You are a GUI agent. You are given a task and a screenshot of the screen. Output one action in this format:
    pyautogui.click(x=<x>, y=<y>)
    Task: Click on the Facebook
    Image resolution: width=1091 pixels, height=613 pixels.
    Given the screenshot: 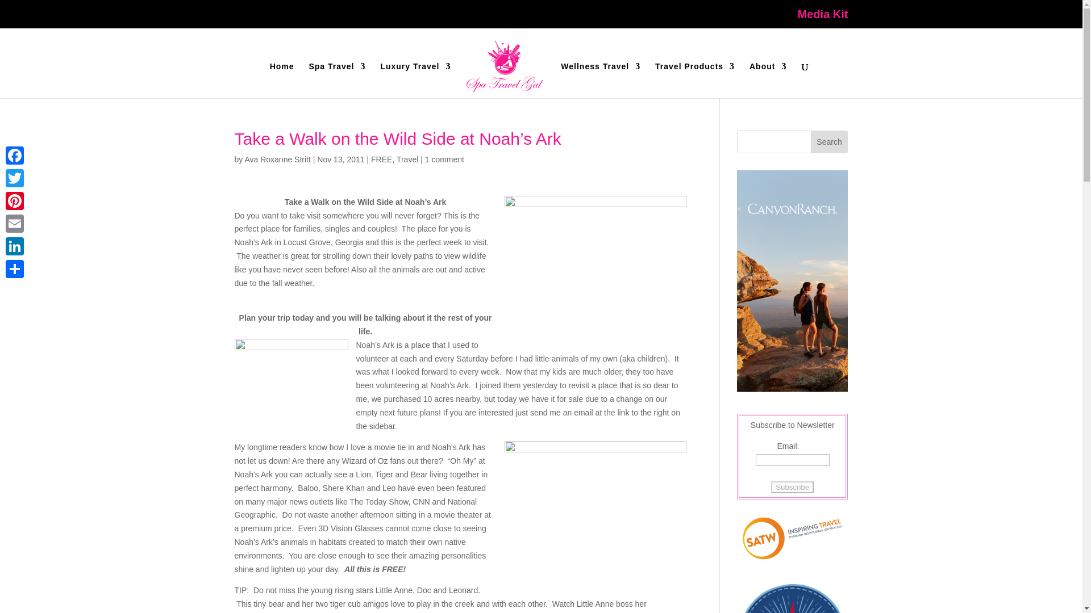 What is the action you would take?
    pyautogui.click(x=15, y=155)
    